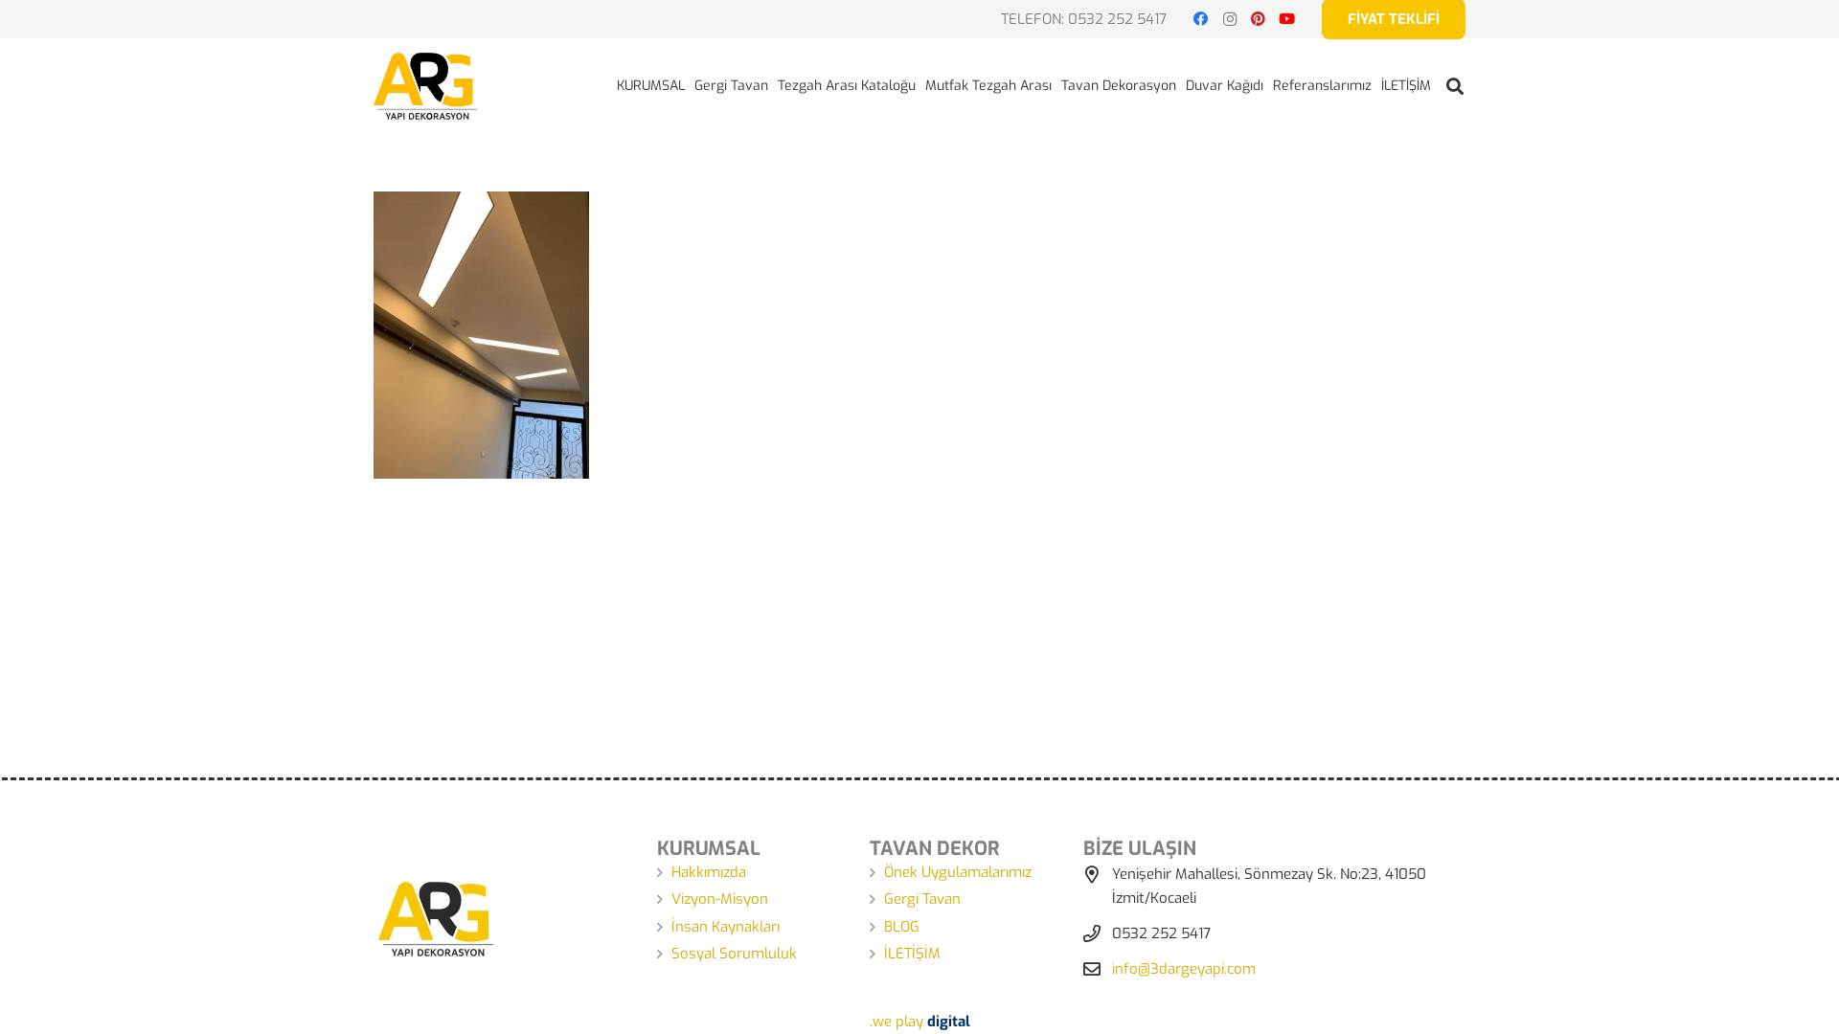 Image resolution: width=1839 pixels, height=1034 pixels. Describe the element at coordinates (732, 86) in the screenshot. I see `Gergi Tavan` at that location.